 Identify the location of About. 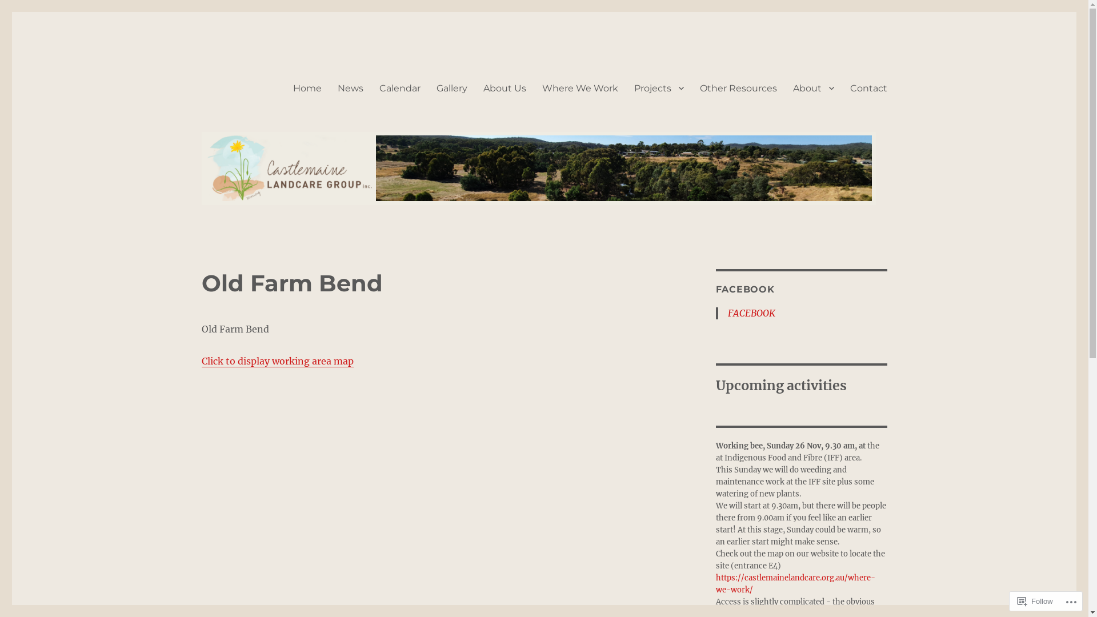
(814, 88).